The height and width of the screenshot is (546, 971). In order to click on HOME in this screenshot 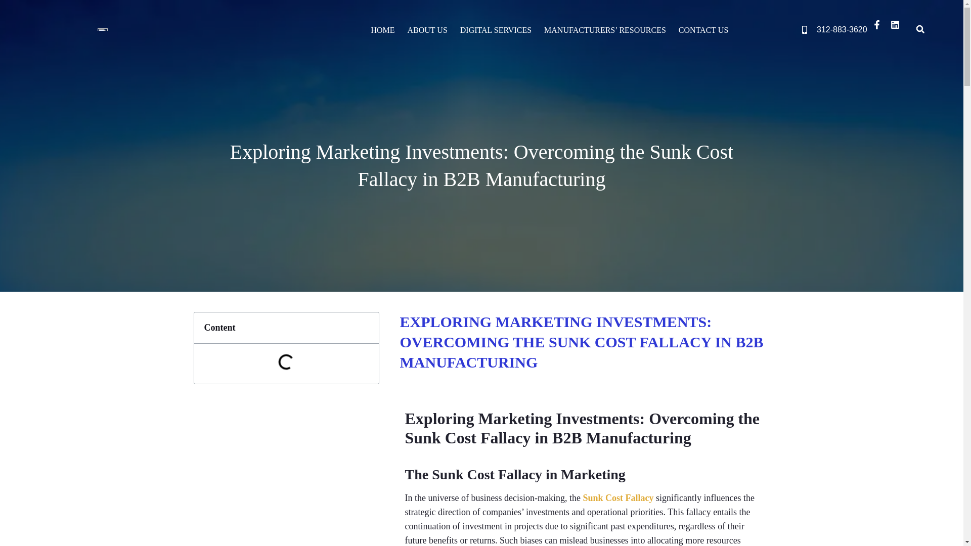, I will do `click(382, 30)`.